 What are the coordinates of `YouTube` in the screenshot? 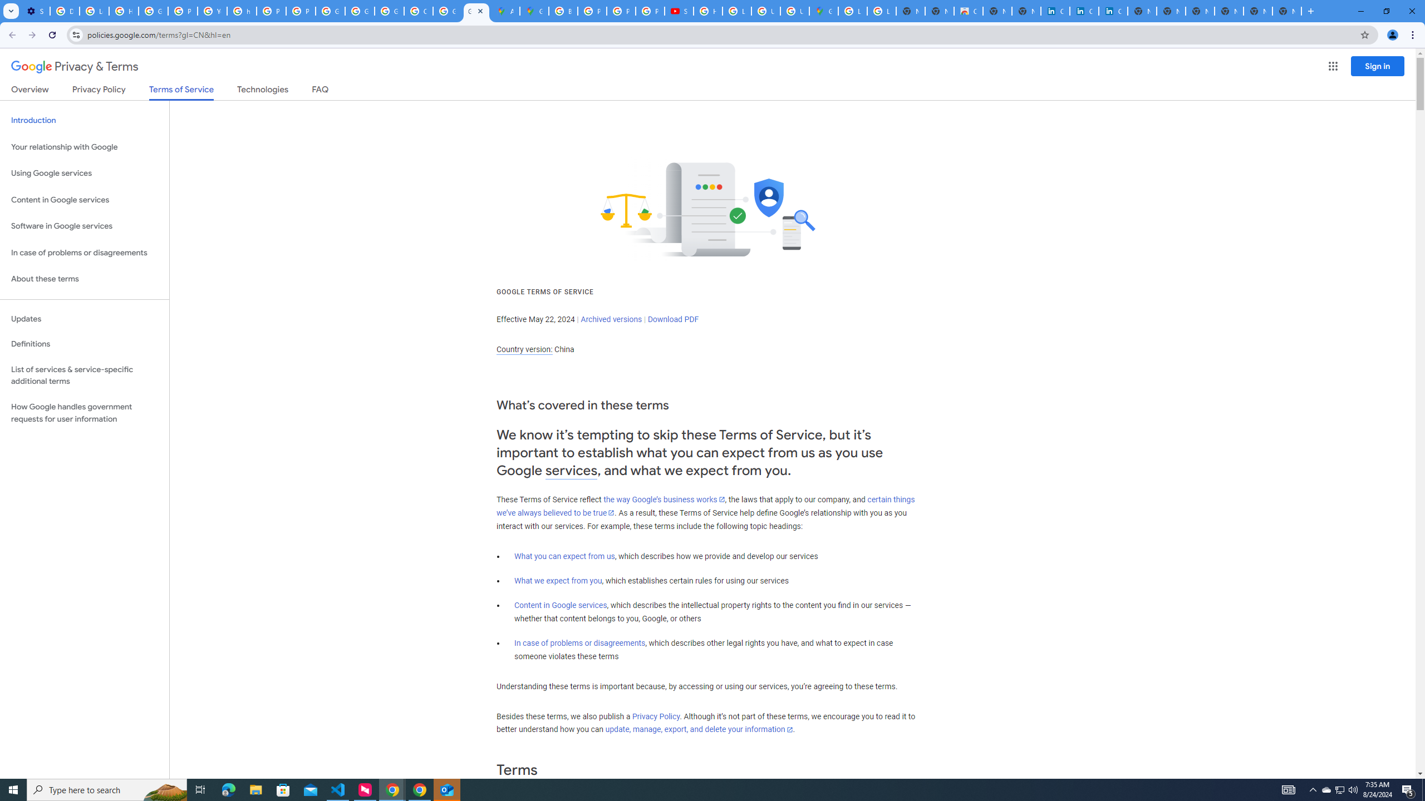 It's located at (212, 11).